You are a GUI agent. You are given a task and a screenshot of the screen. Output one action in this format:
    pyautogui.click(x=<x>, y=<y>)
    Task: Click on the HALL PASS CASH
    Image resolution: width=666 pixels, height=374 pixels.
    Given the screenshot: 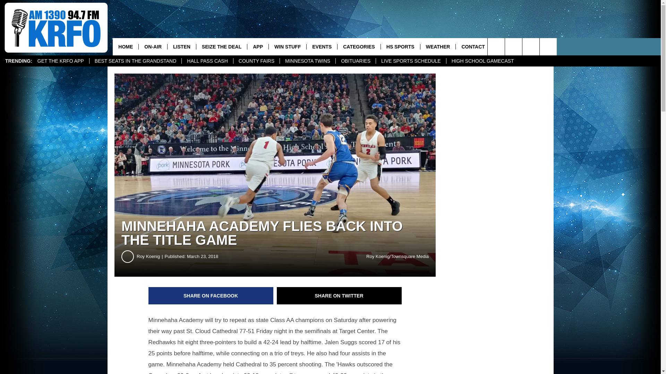 What is the action you would take?
    pyautogui.click(x=207, y=61)
    